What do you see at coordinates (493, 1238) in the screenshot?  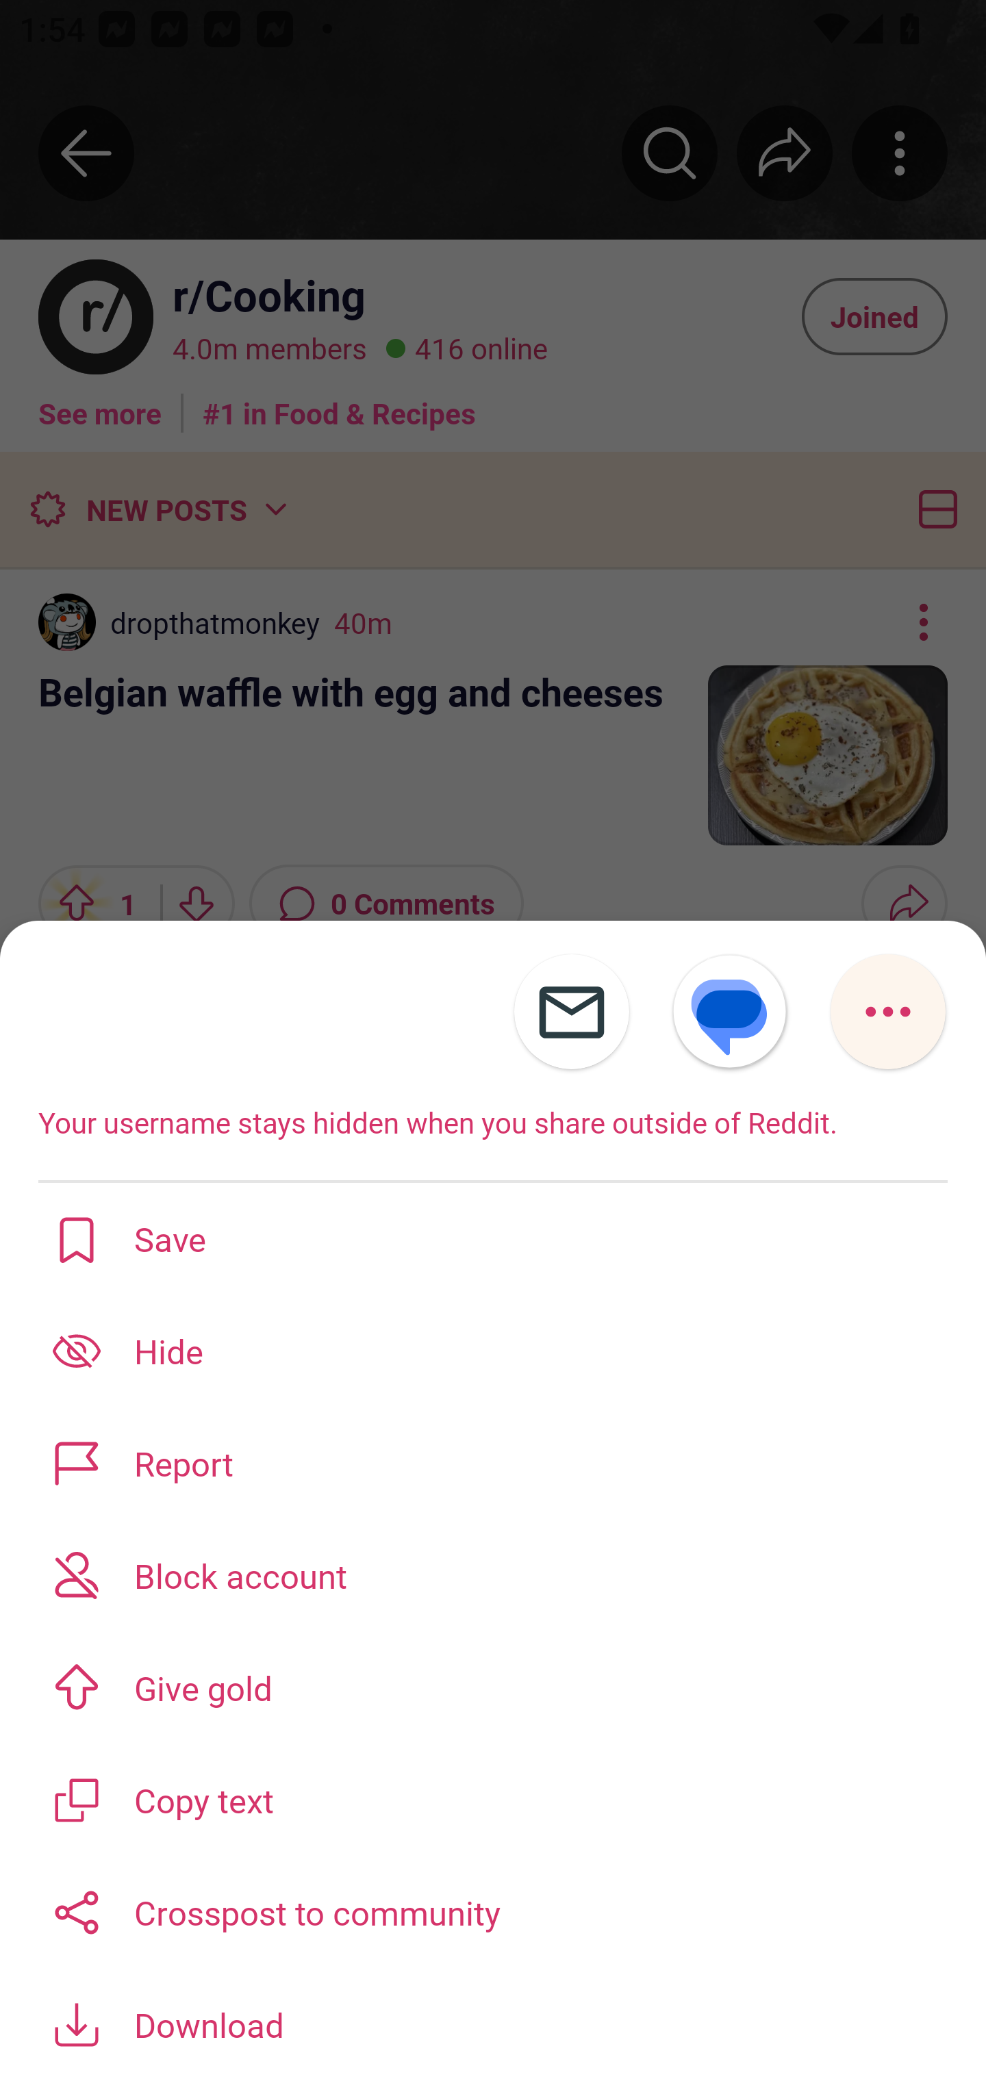 I see `Save` at bounding box center [493, 1238].